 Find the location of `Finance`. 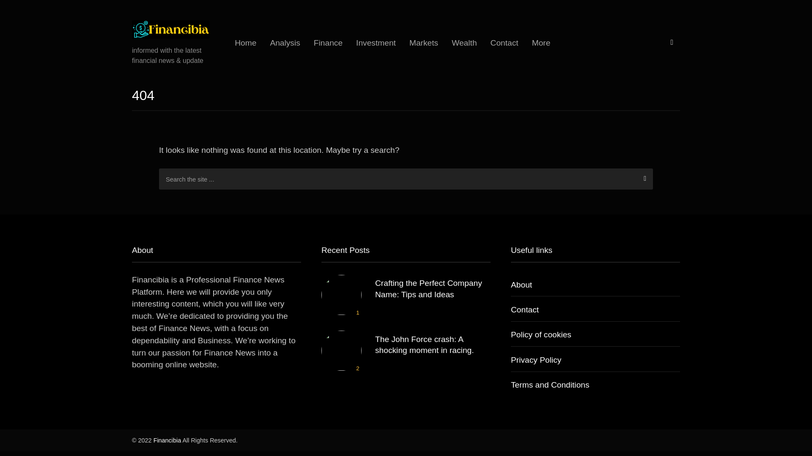

Finance is located at coordinates (328, 43).